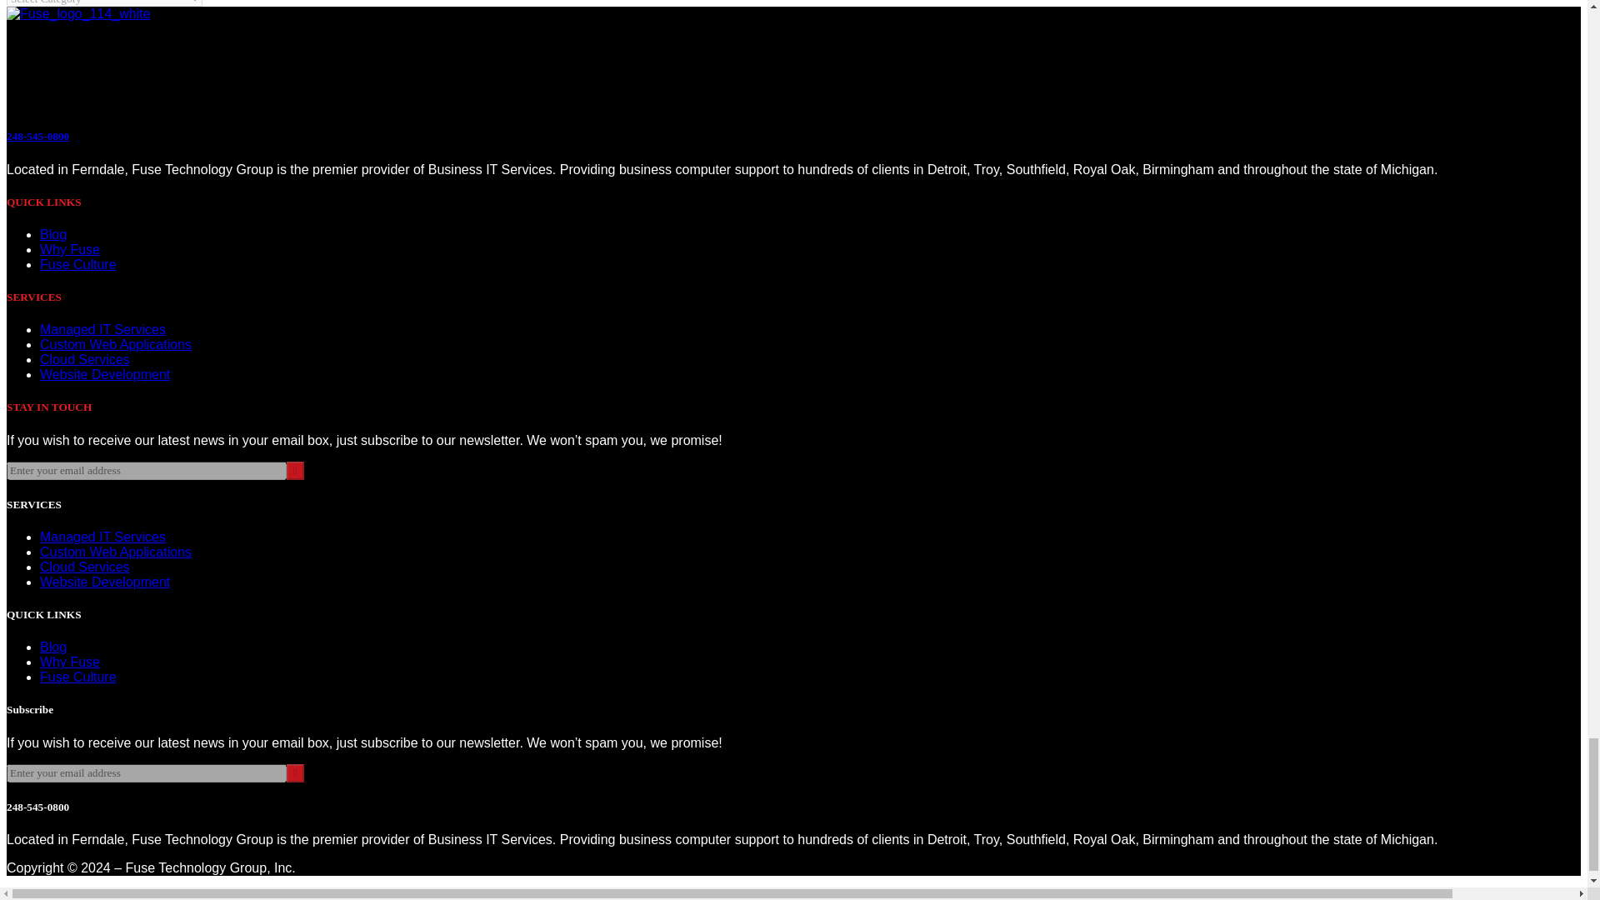 This screenshot has width=1600, height=900. I want to click on Enter your email address, so click(146, 470).